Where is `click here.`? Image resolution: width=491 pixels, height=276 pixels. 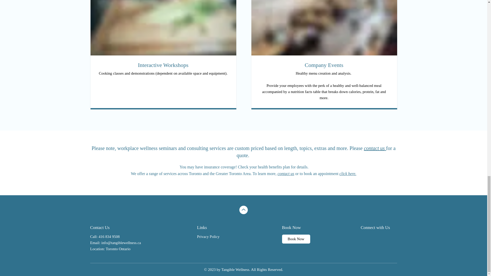
click here. is located at coordinates (348, 173).